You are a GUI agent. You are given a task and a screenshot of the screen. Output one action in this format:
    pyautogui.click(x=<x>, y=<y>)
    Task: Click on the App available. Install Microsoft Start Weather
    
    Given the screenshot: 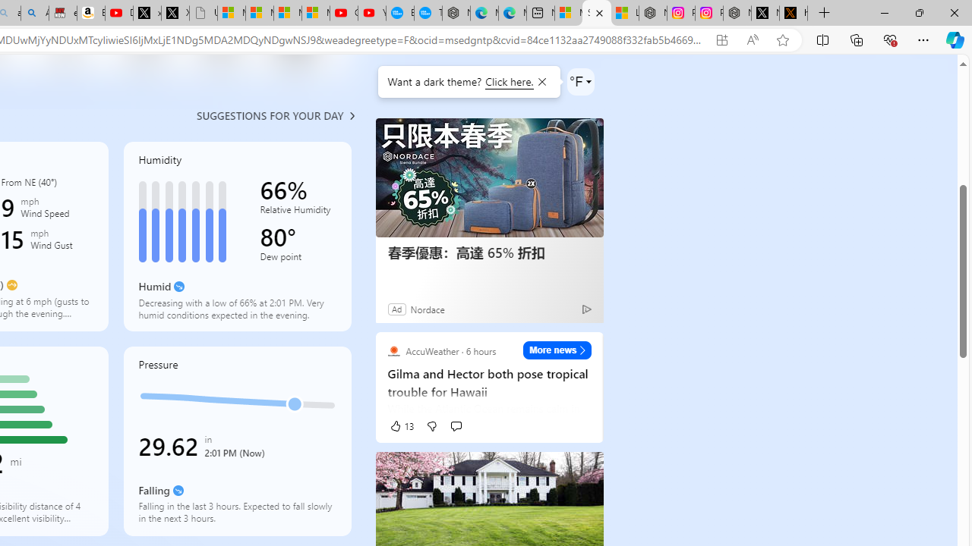 What is the action you would take?
    pyautogui.click(x=721, y=40)
    